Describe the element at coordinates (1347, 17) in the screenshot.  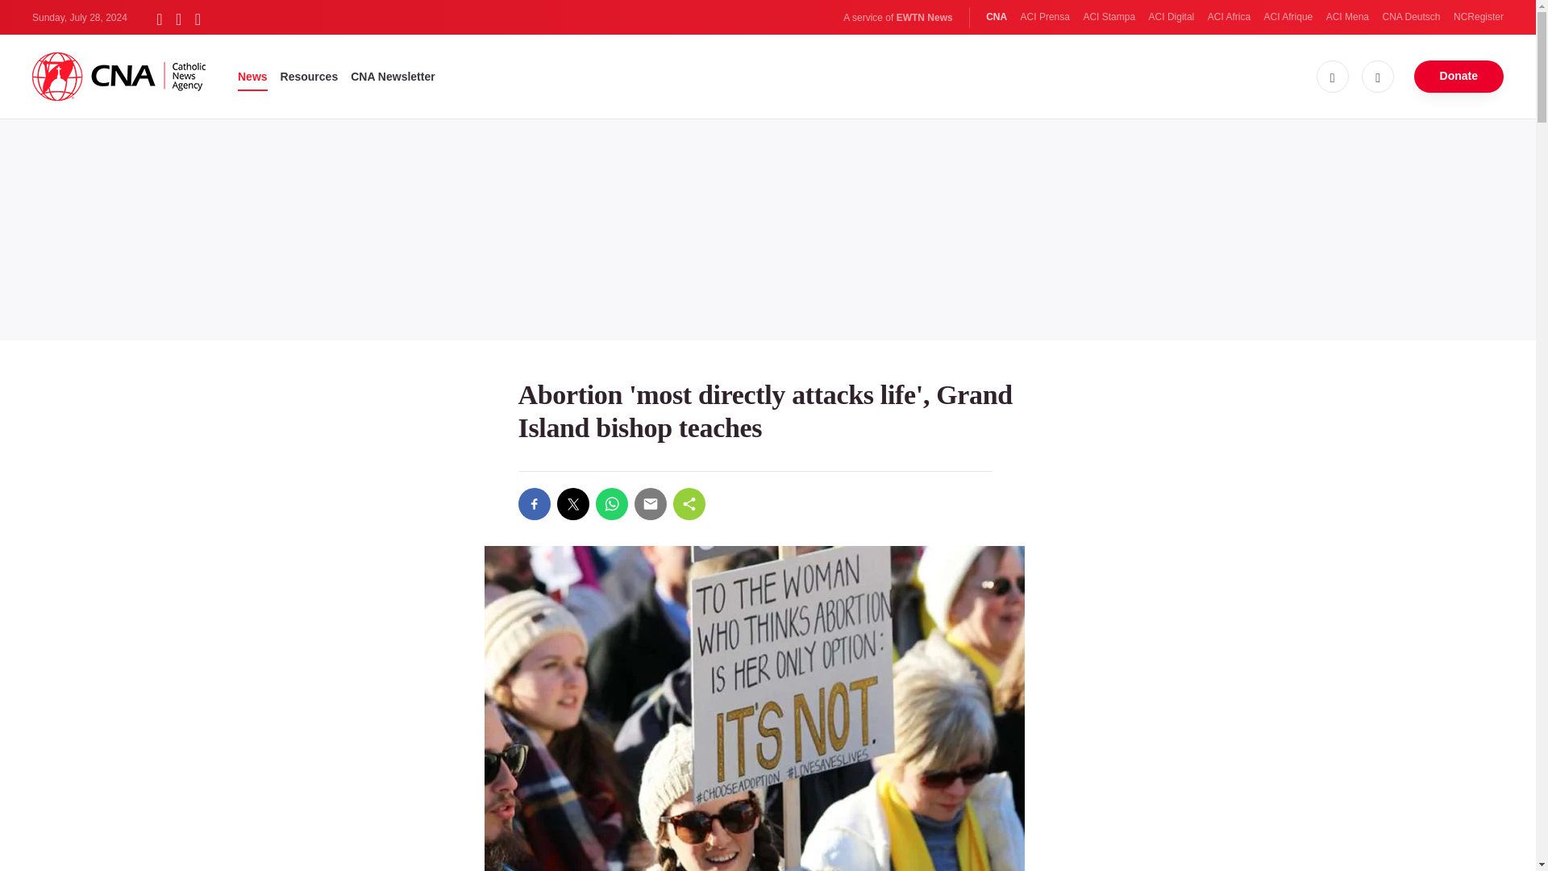
I see `ACI Mena` at that location.